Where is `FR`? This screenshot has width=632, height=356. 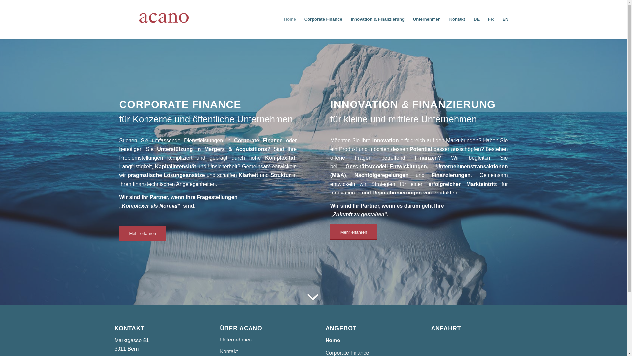
FR is located at coordinates (491, 19).